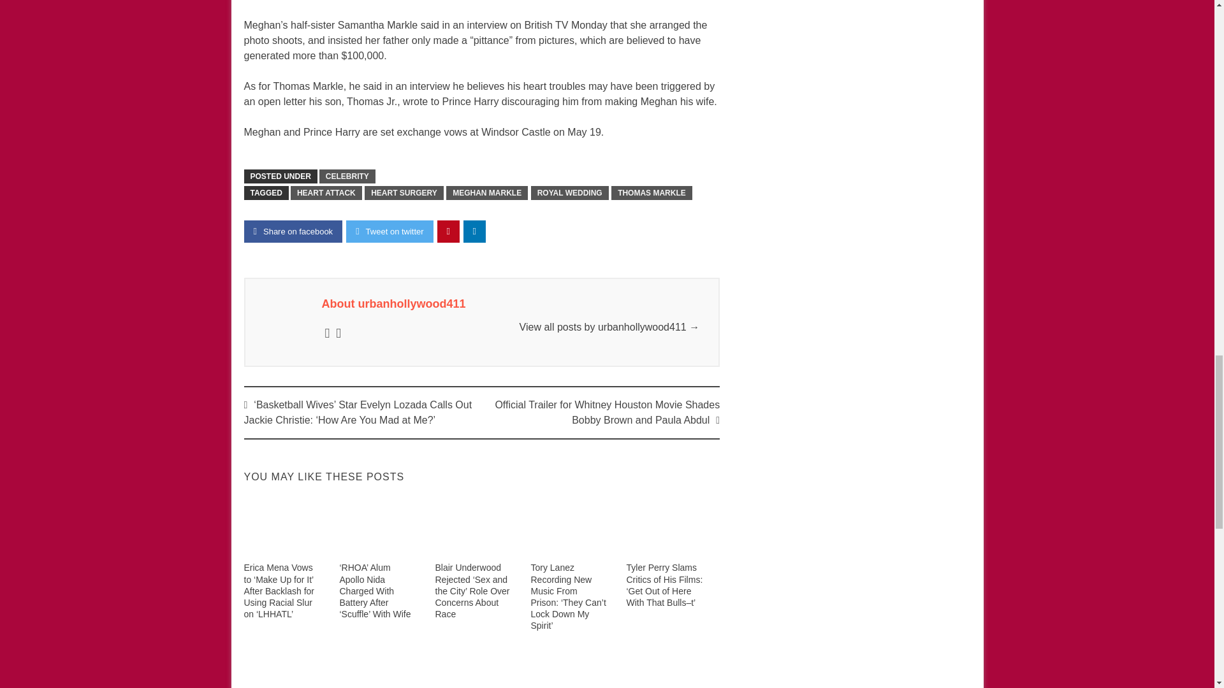 This screenshot has width=1224, height=688. What do you see at coordinates (390, 231) in the screenshot?
I see `Tweet on twitter` at bounding box center [390, 231].